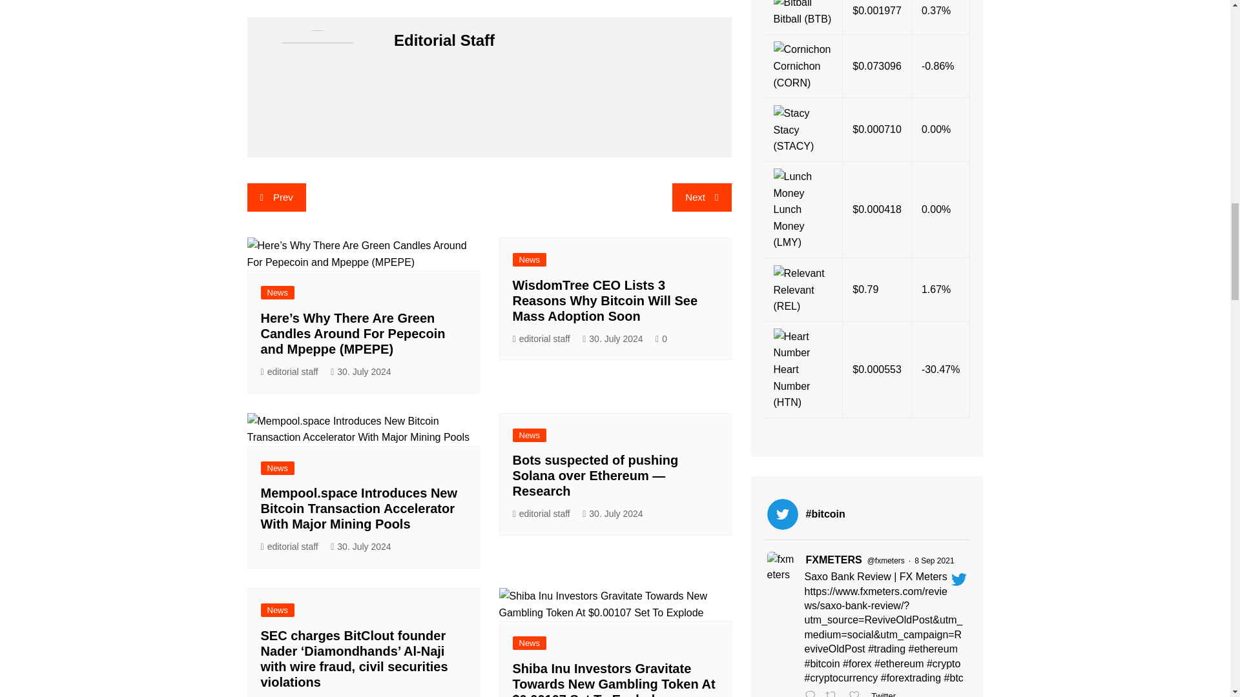 This screenshot has height=697, width=1240. I want to click on editorial staff, so click(289, 372).